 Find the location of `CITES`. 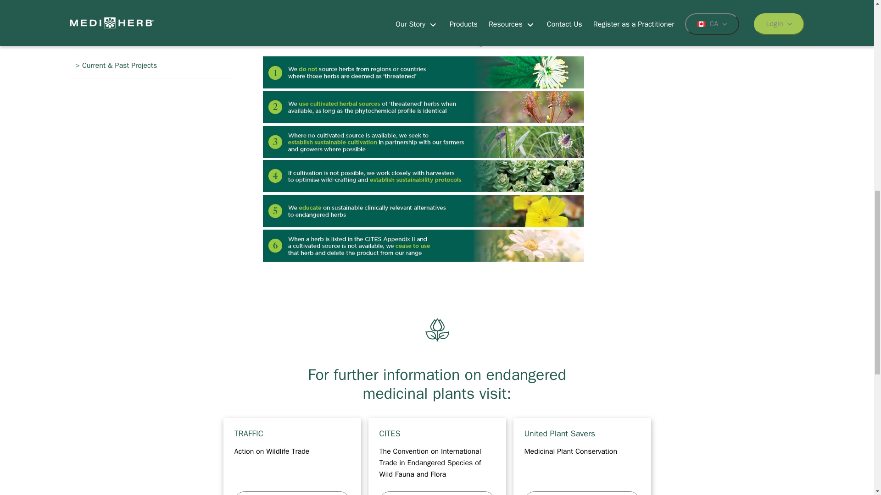

CITES is located at coordinates (437, 456).